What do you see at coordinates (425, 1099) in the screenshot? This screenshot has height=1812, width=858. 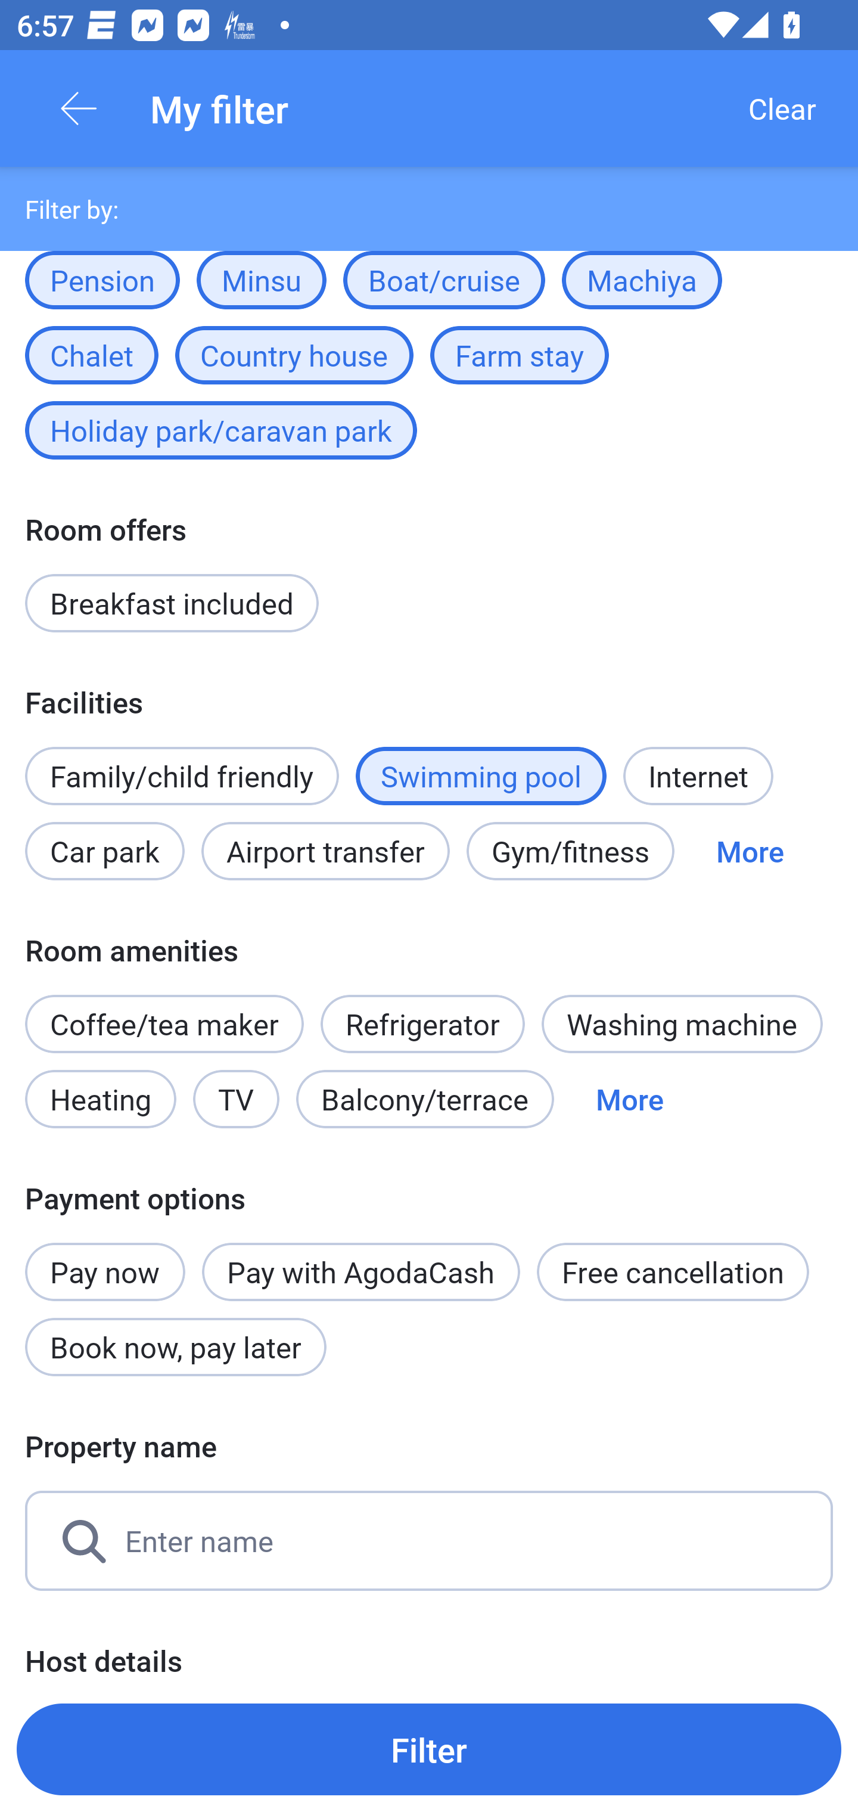 I see `Balcony/terrace` at bounding box center [425, 1099].